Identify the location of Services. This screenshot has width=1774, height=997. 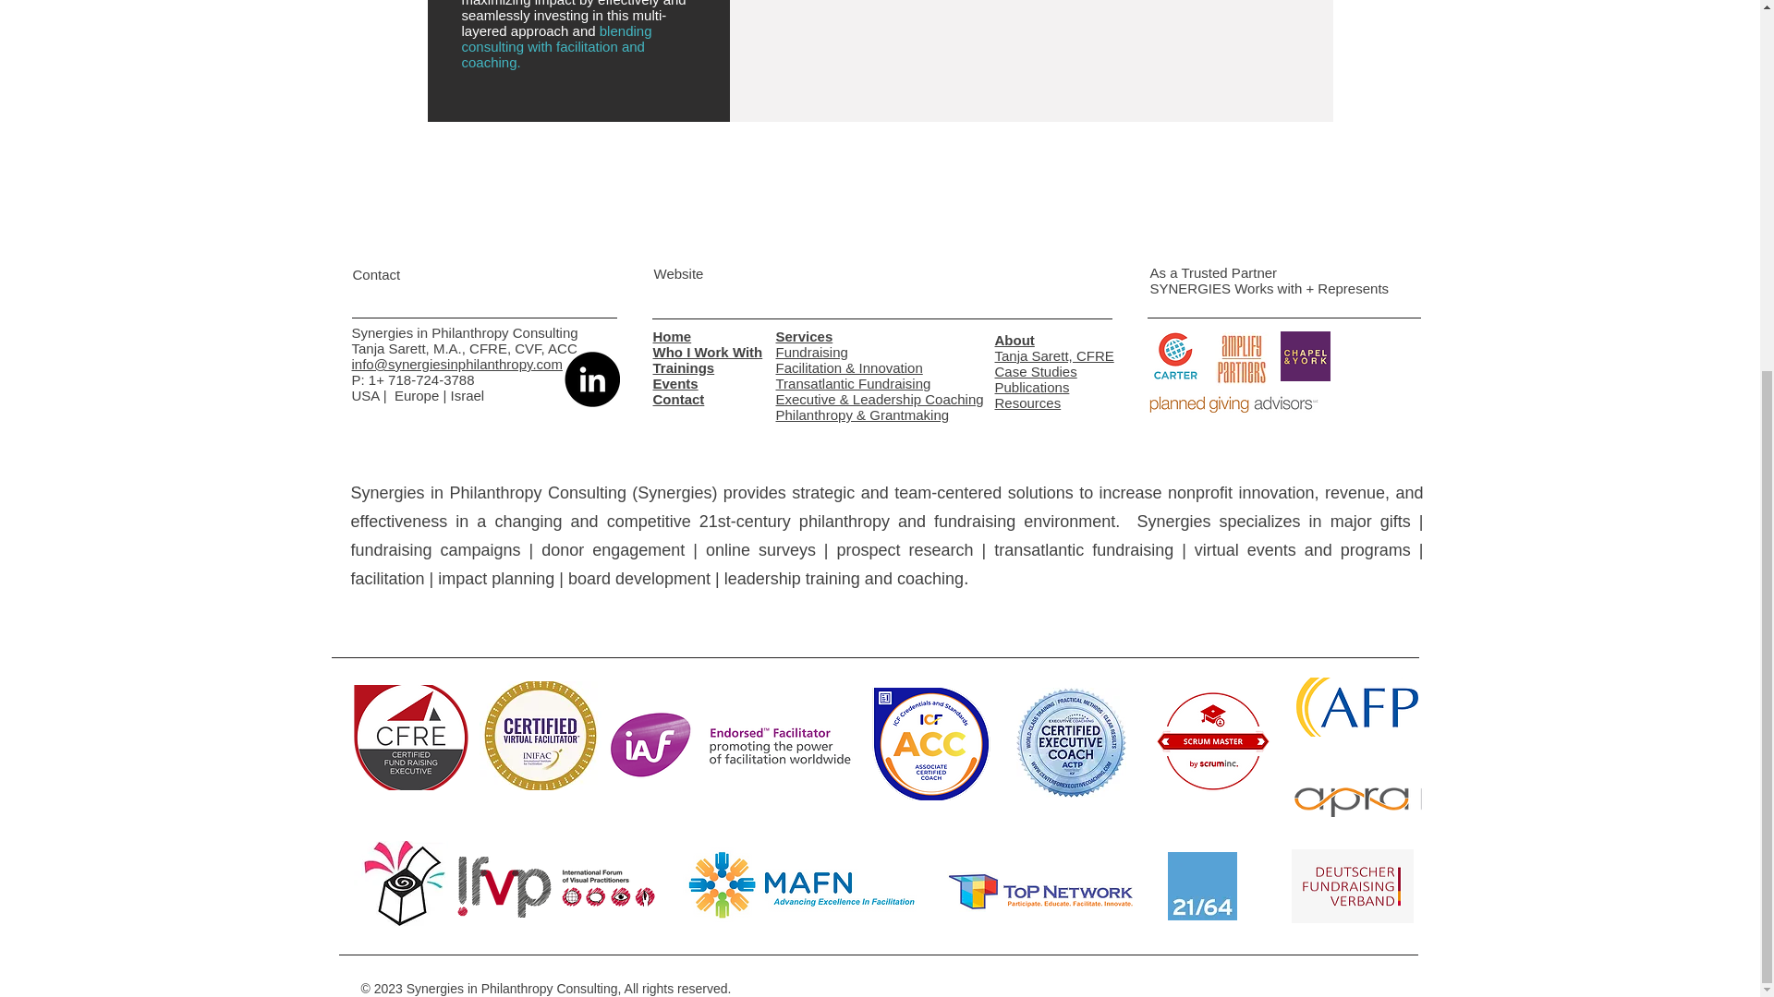
(805, 336).